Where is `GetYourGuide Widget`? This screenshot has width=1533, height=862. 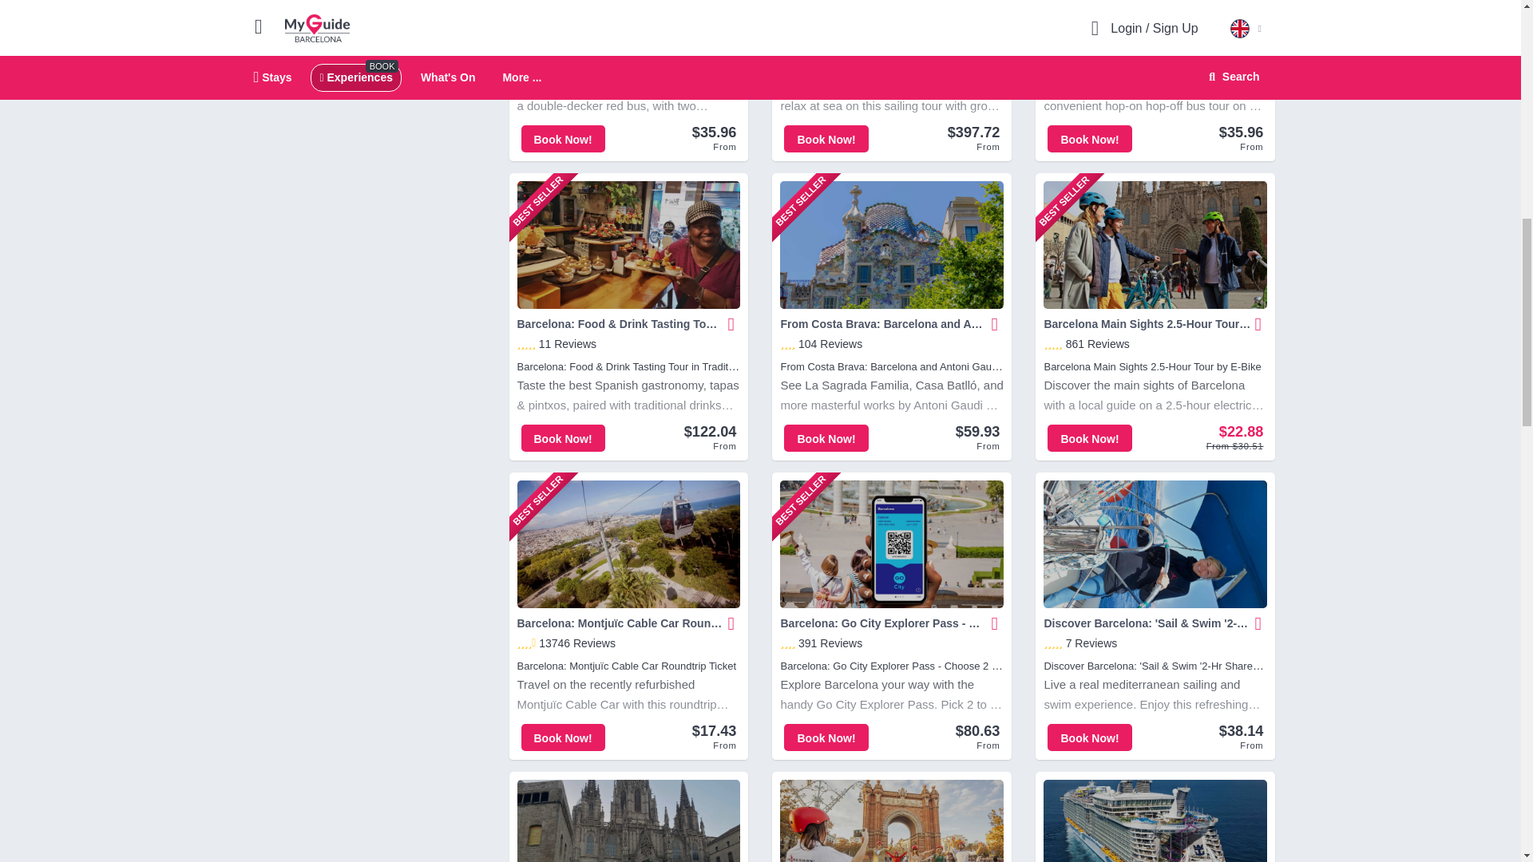
GetYourGuide Widget is located at coordinates (366, 27).